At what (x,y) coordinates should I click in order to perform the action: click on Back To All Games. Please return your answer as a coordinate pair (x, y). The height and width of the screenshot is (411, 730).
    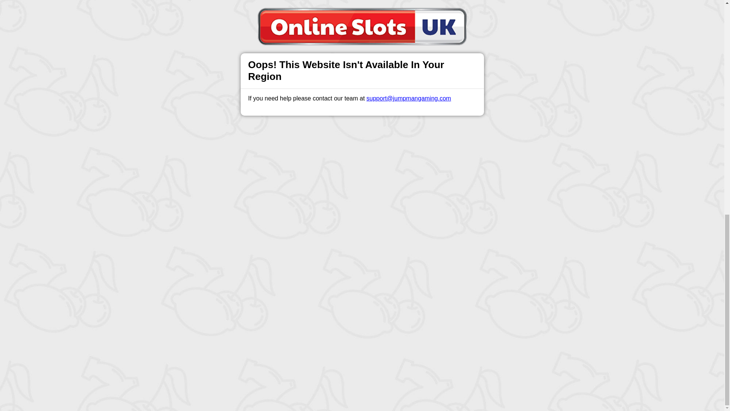
    Looking at the image, I should click on (362, 198).